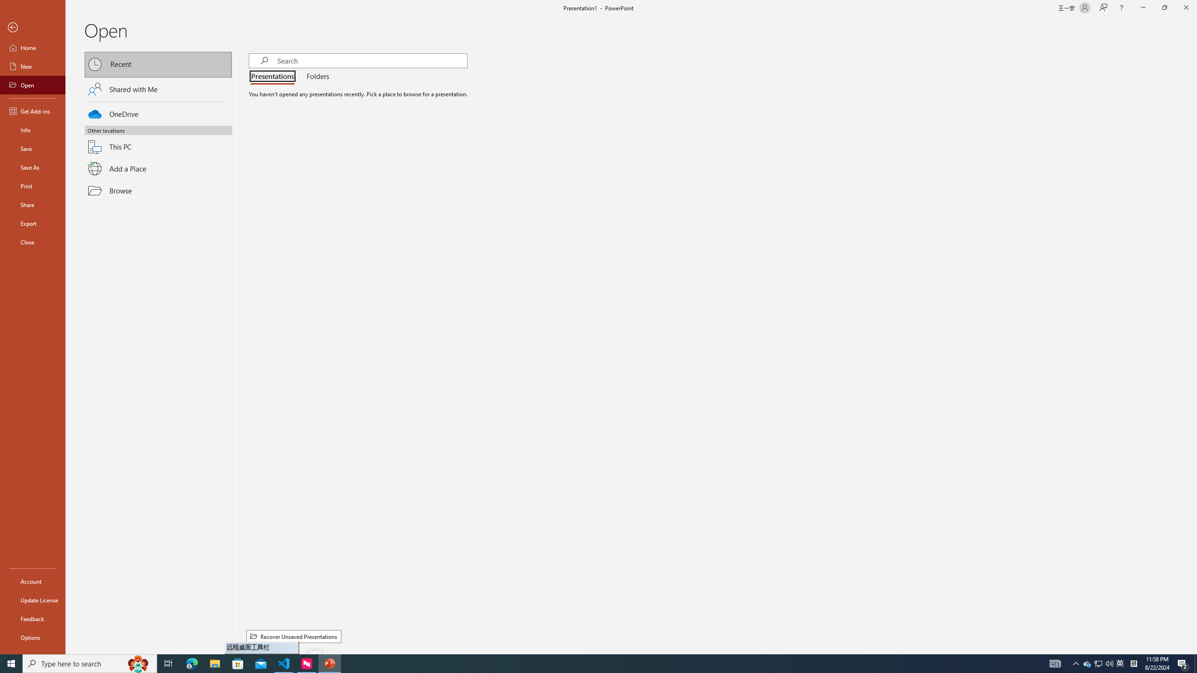 This screenshot has width=1197, height=673. Describe the element at coordinates (33, 619) in the screenshot. I see `Feedback` at that location.